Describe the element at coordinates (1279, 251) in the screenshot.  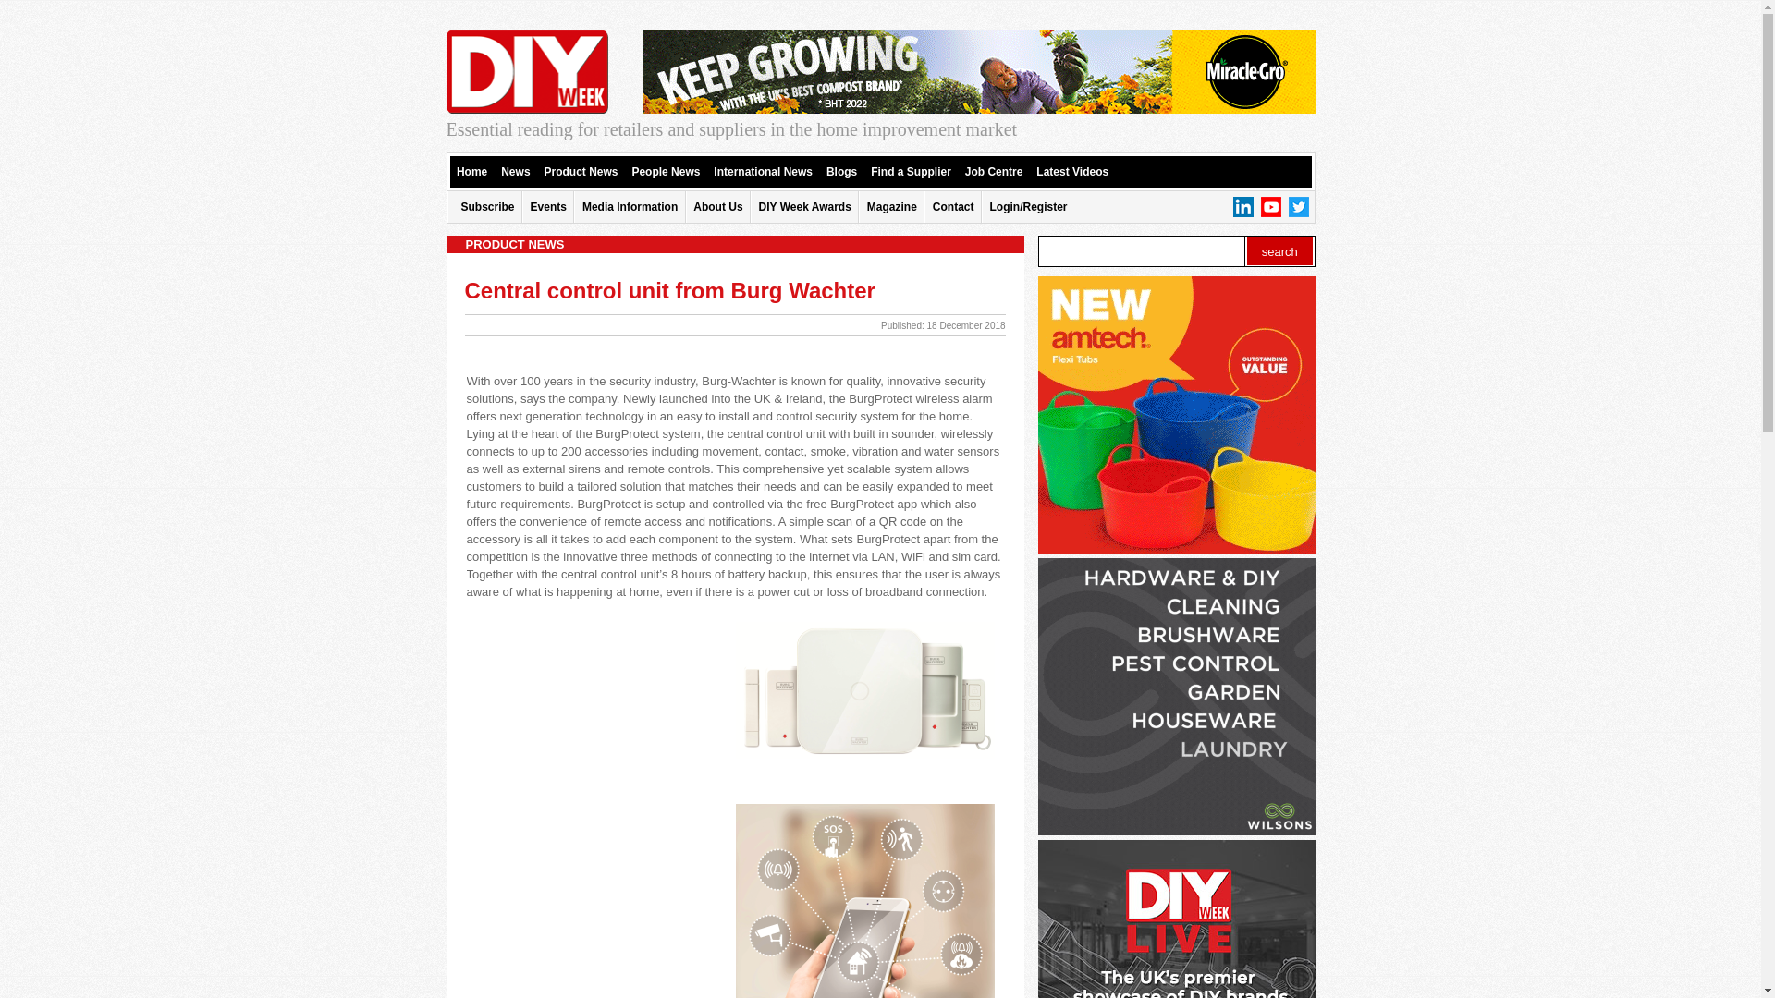
I see `Search` at that location.